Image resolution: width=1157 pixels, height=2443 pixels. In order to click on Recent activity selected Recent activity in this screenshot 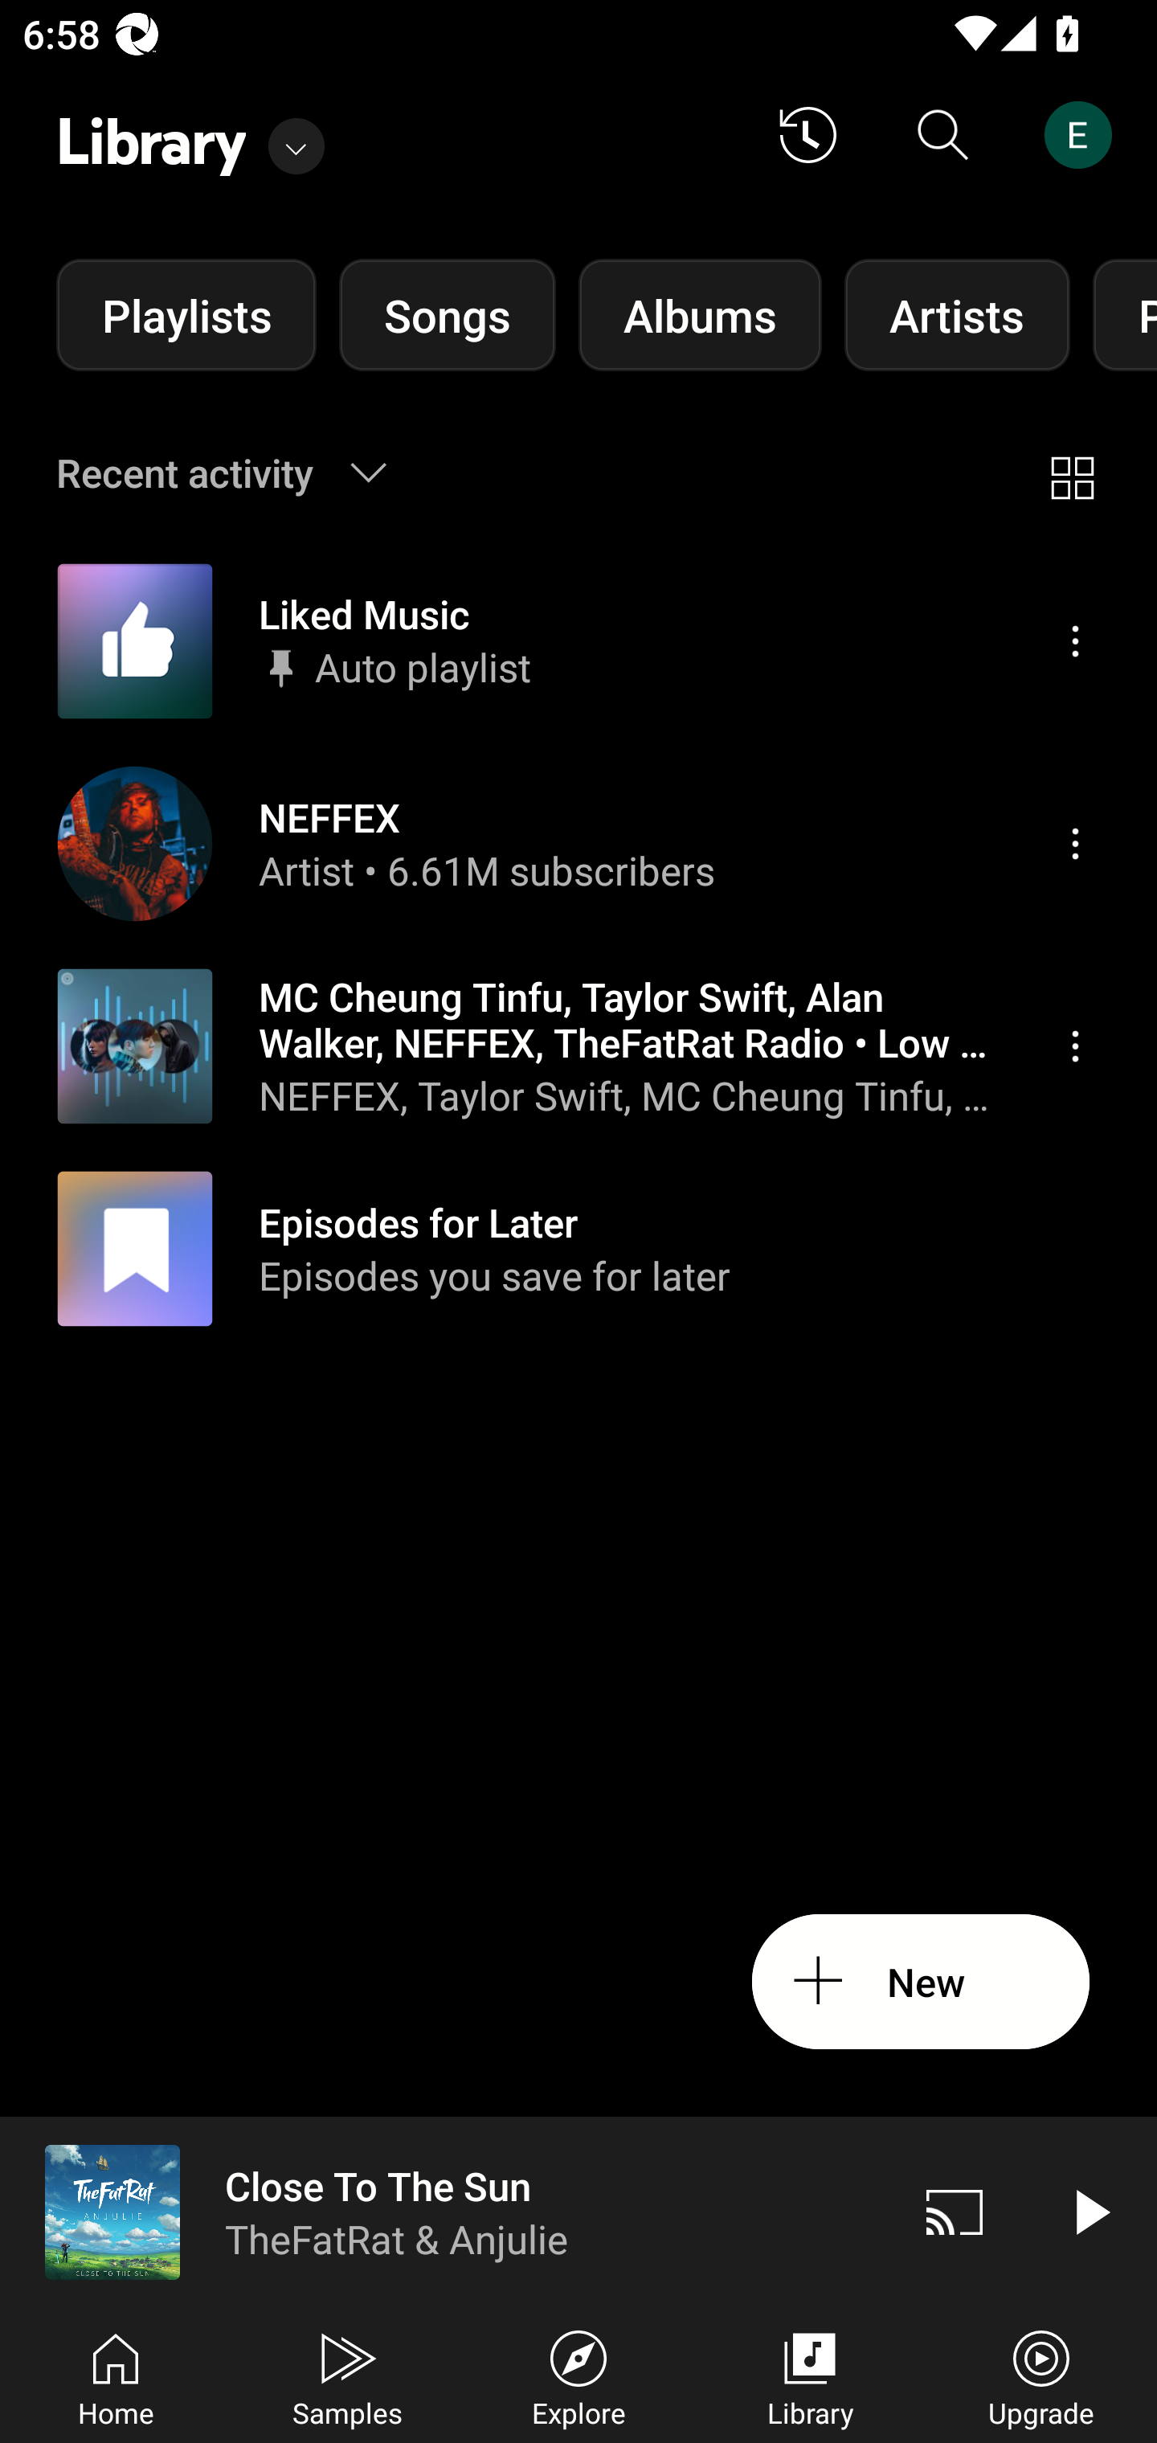, I will do `click(241, 473)`.